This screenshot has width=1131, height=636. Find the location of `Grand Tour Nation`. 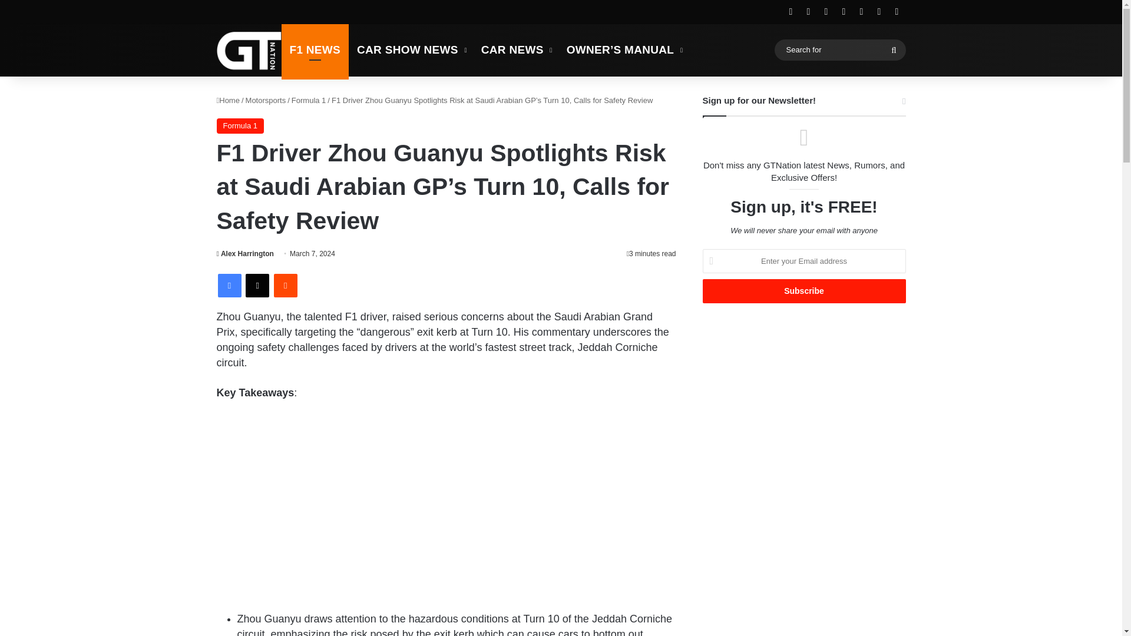

Grand Tour Nation is located at coordinates (249, 50).